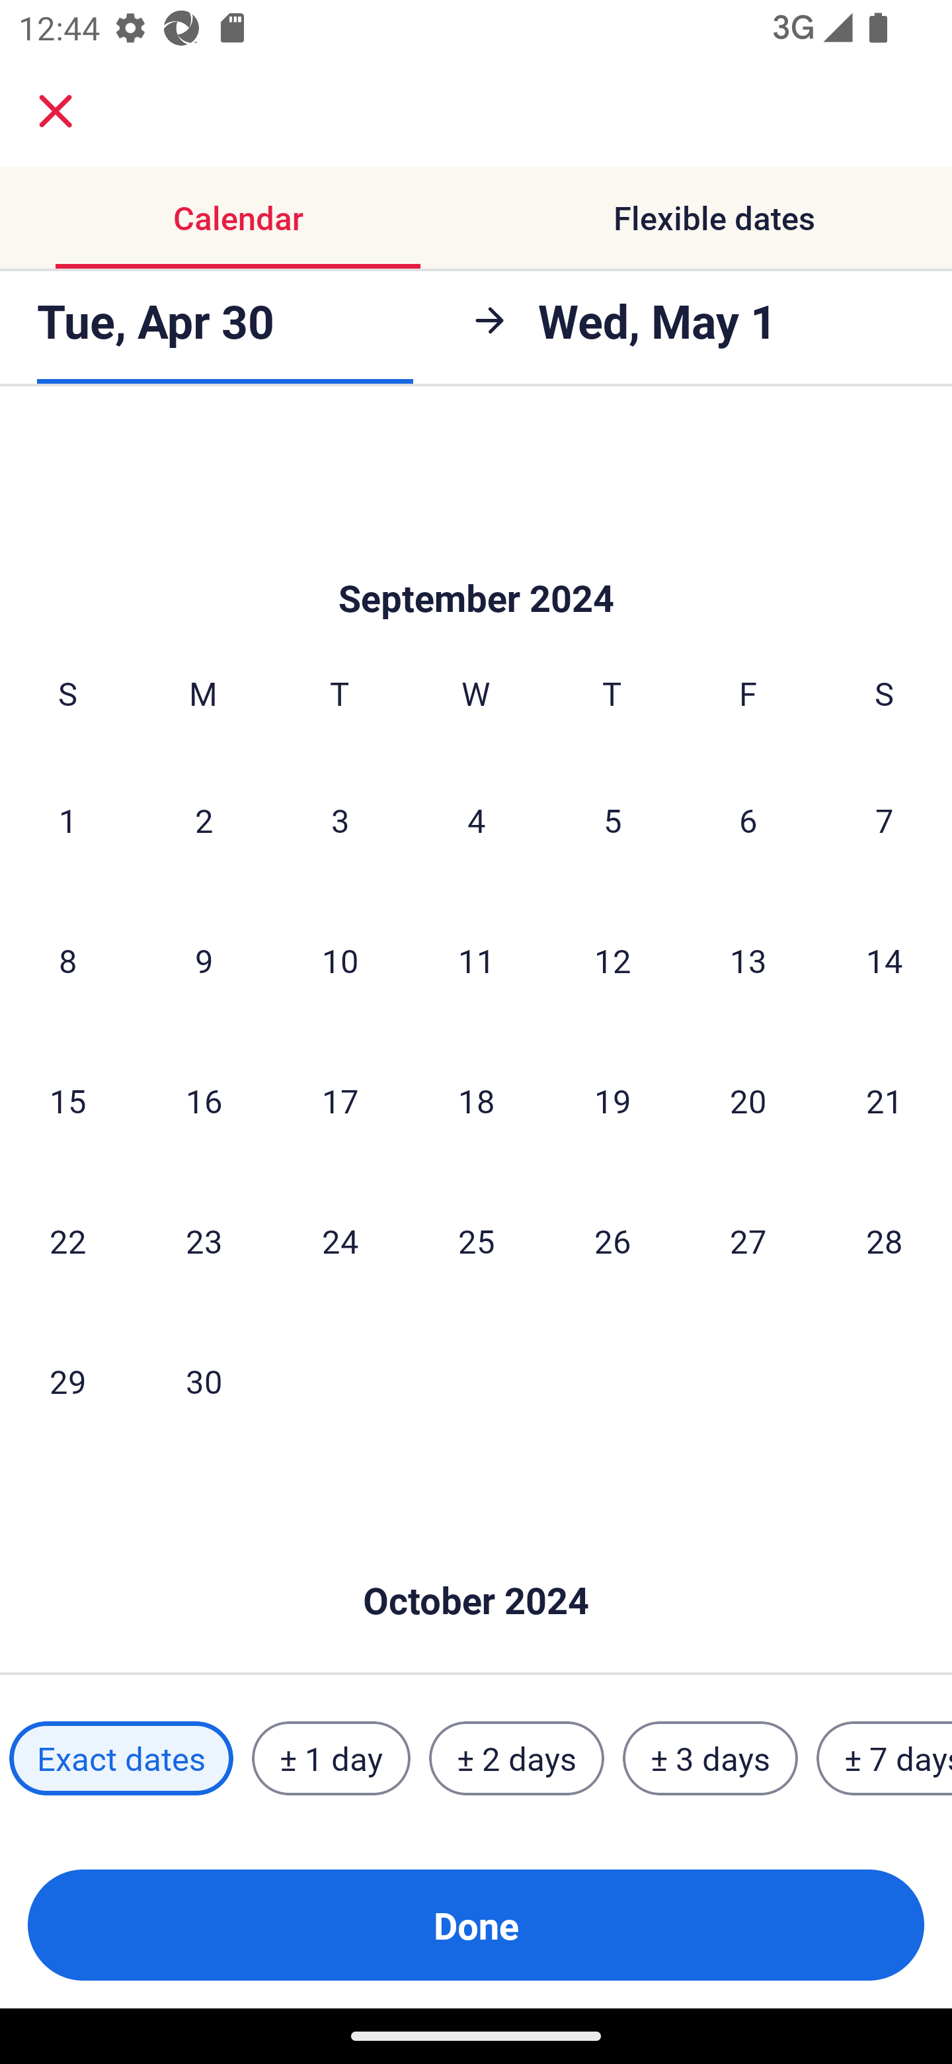  I want to click on 23 Monday, September 23, 2024, so click(204, 1240).